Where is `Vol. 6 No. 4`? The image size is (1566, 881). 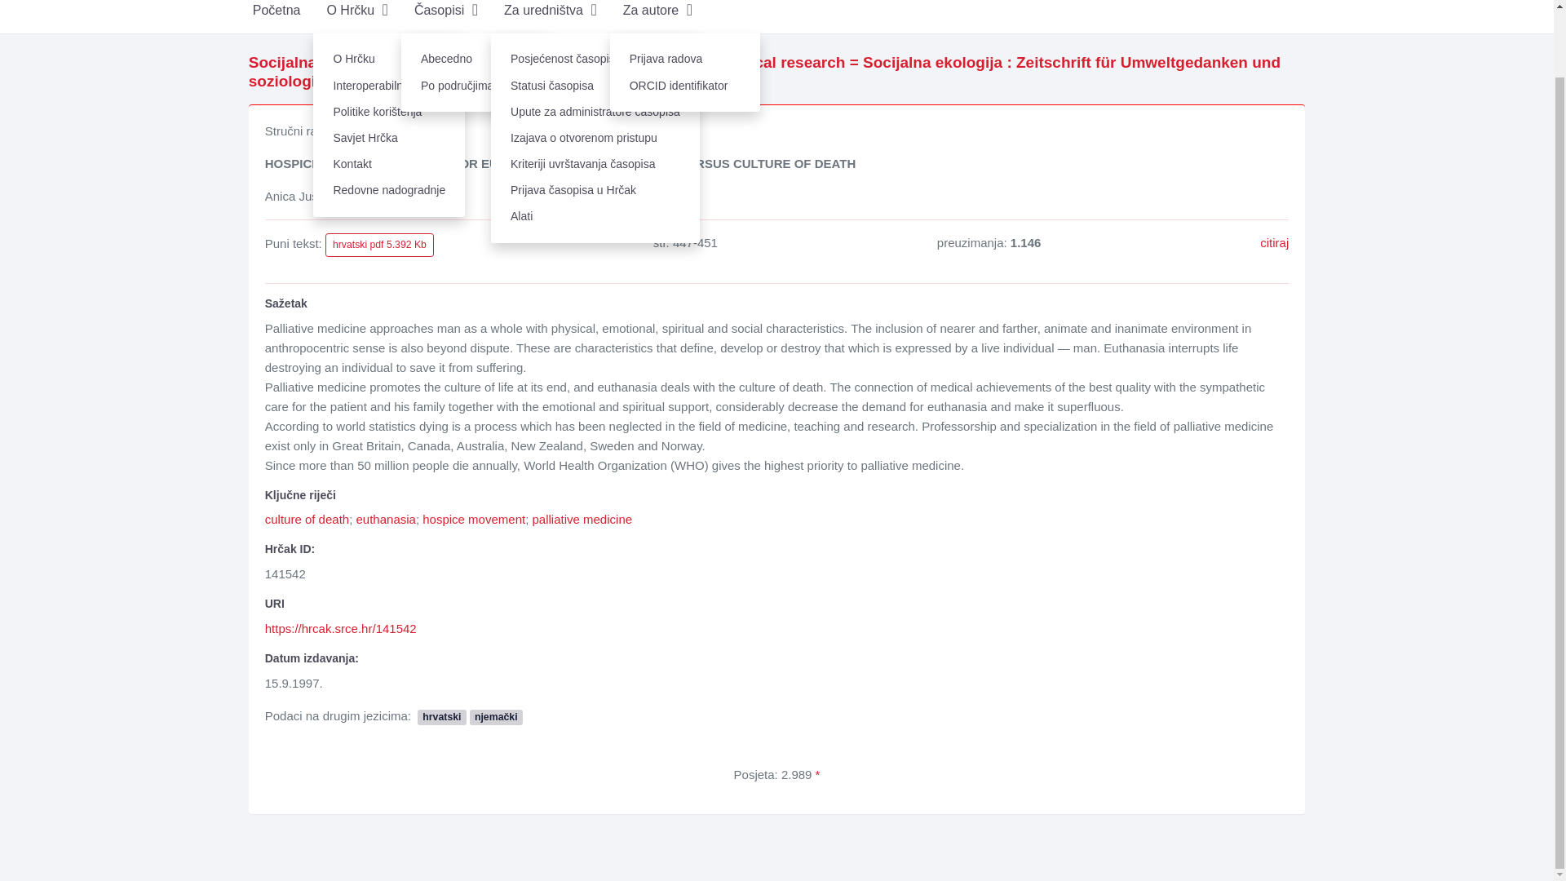
Vol. 6 No. 4 is located at coordinates (484, 81).